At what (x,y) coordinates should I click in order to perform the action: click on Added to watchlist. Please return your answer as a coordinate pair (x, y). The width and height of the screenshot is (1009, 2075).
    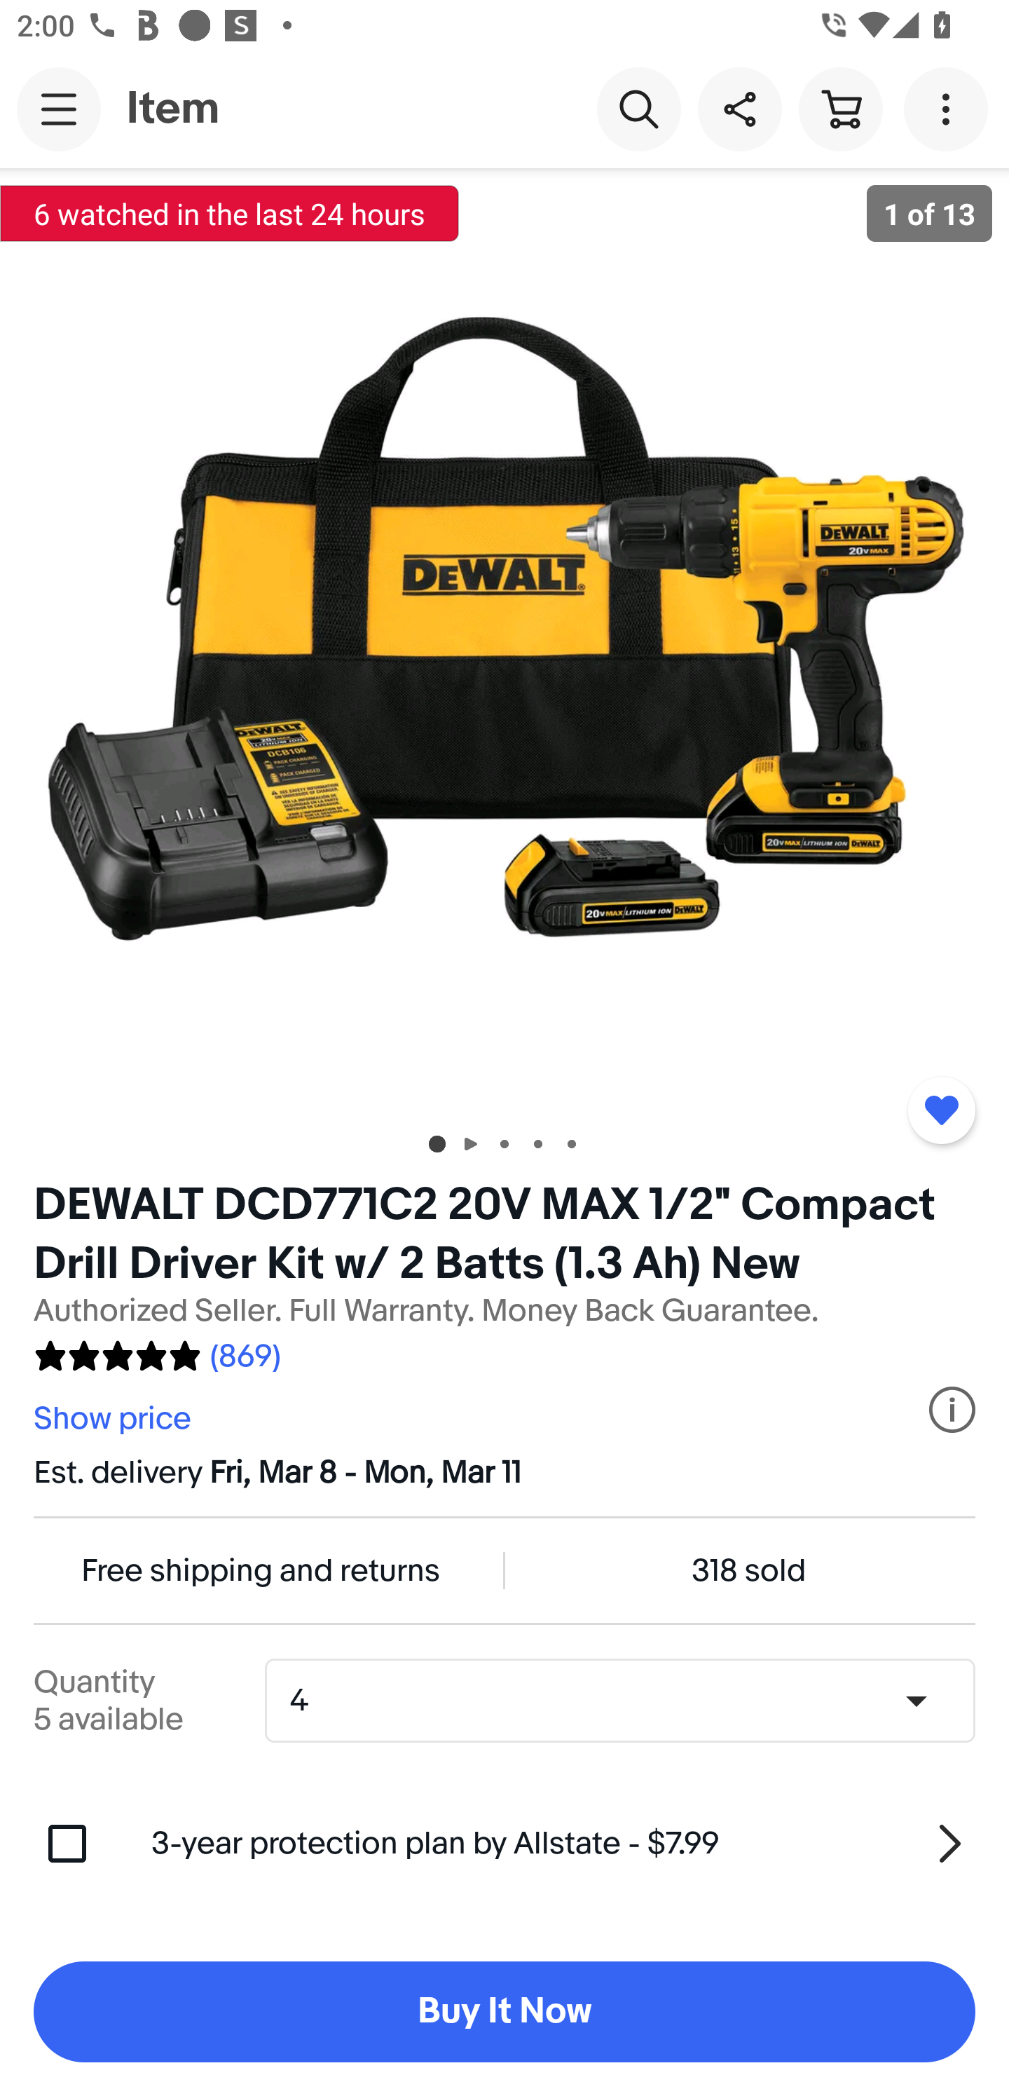
    Looking at the image, I should click on (941, 1110).